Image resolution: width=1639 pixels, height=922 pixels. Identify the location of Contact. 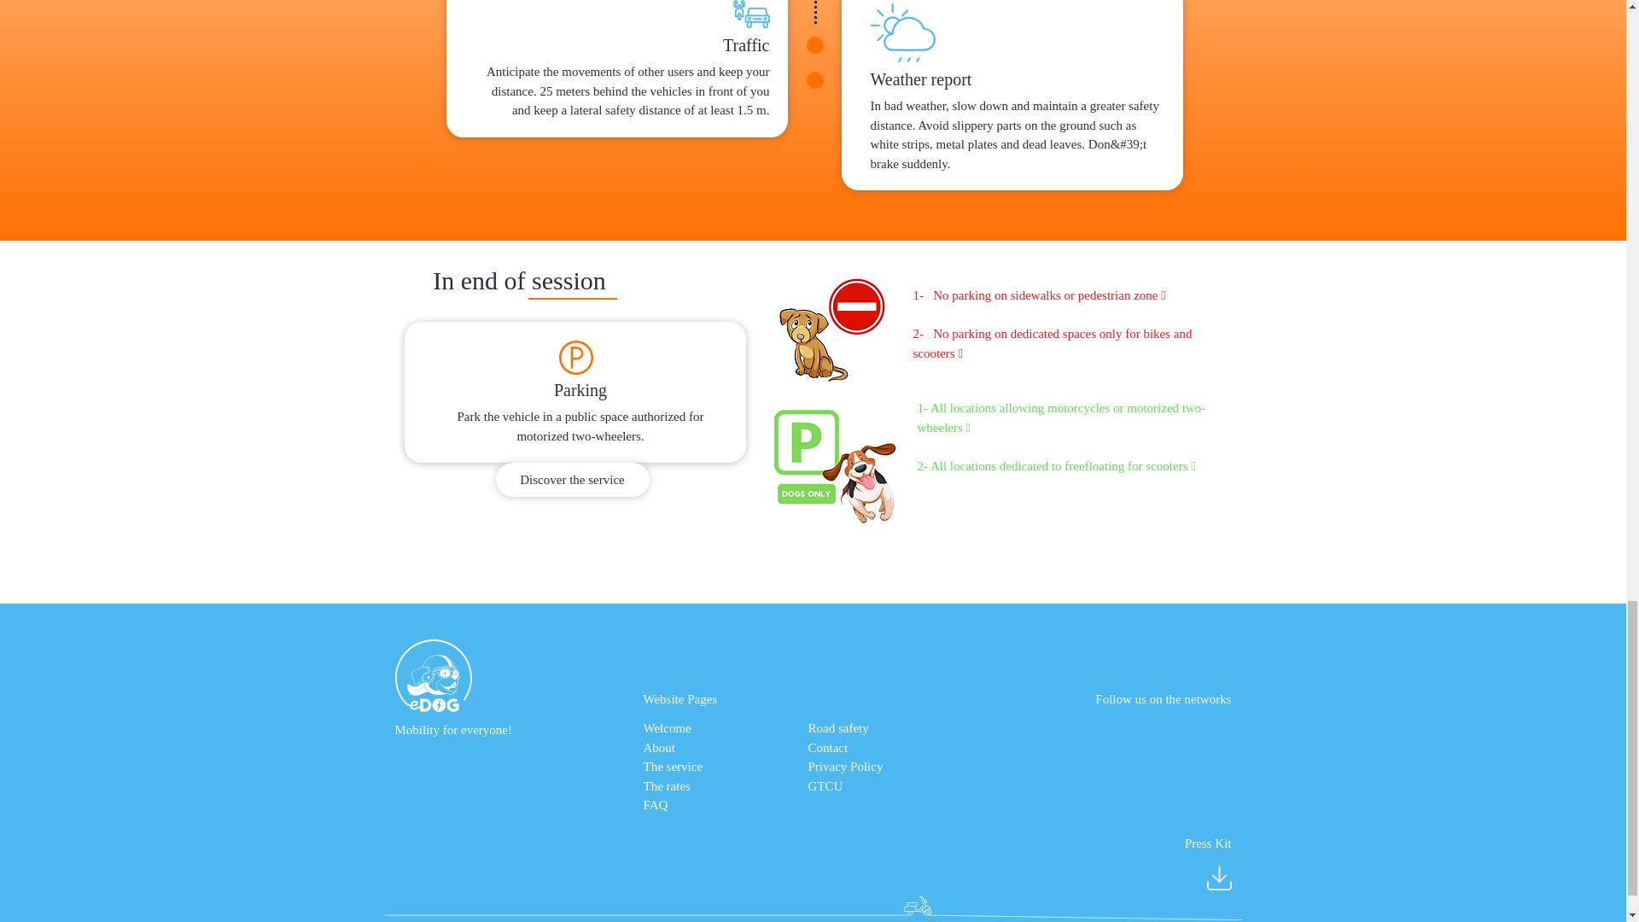
(827, 748).